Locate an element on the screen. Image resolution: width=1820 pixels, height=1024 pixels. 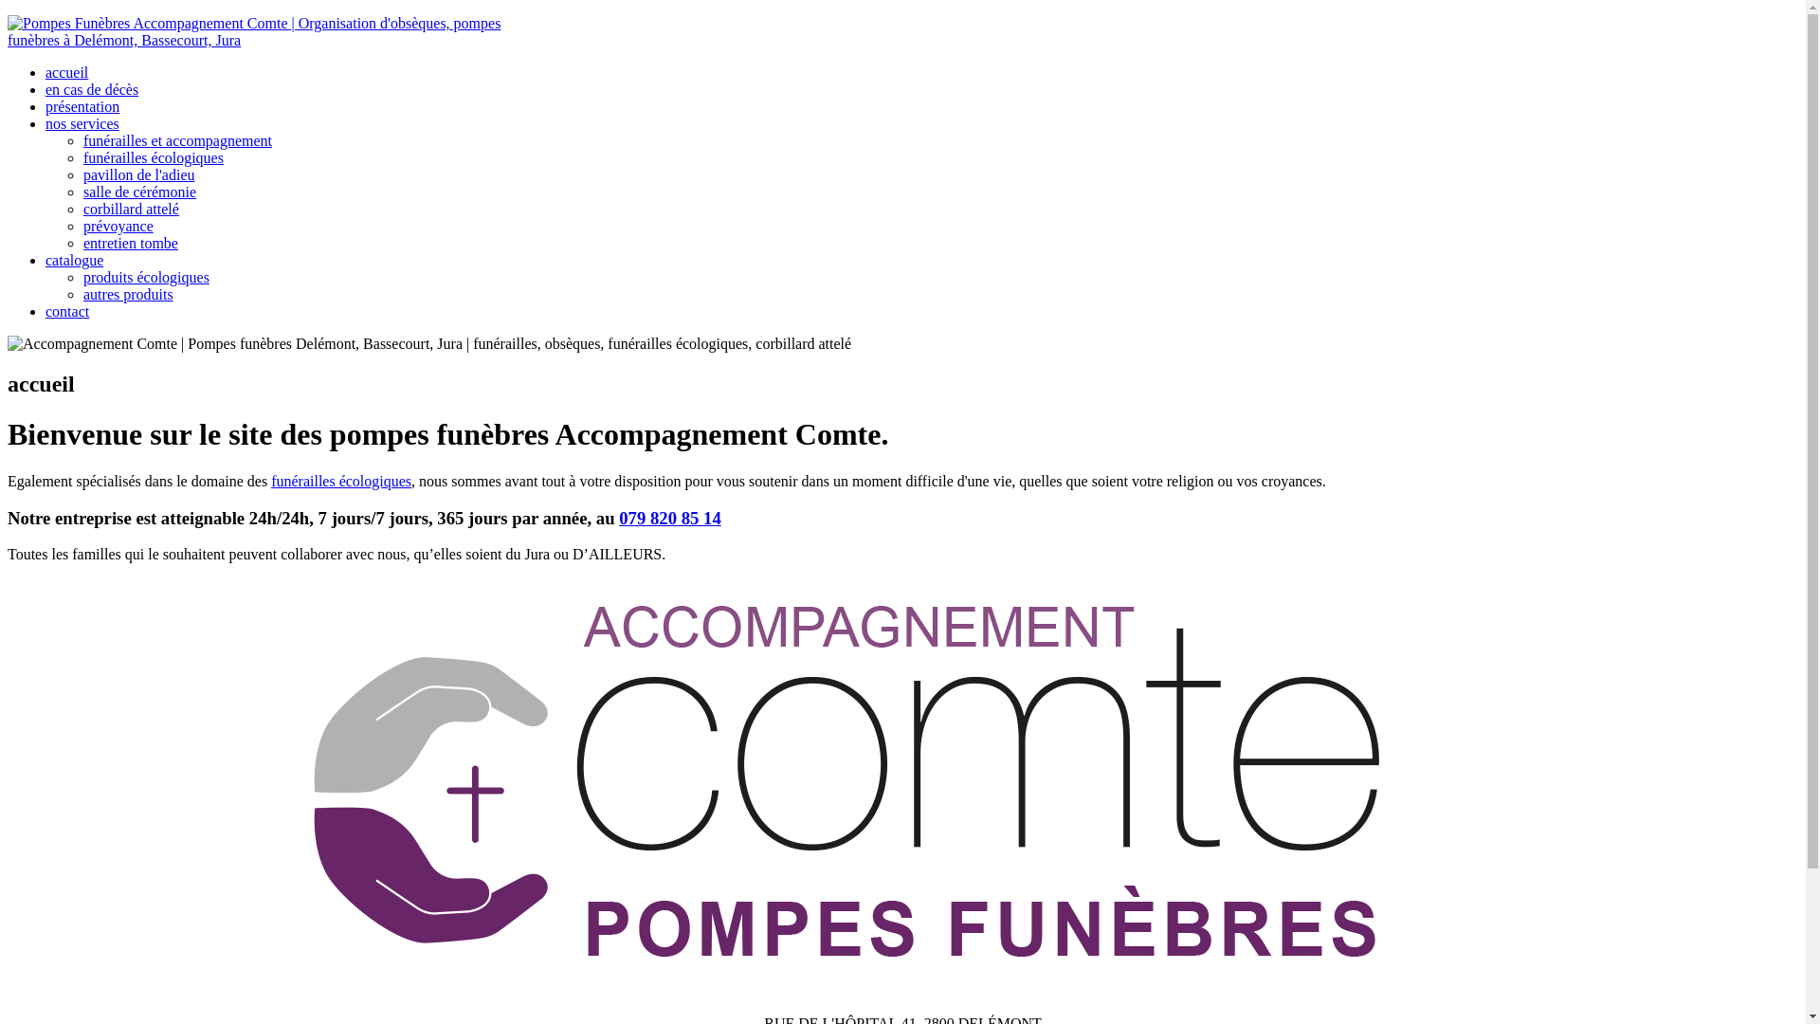
catalogue is located at coordinates (74, 260).